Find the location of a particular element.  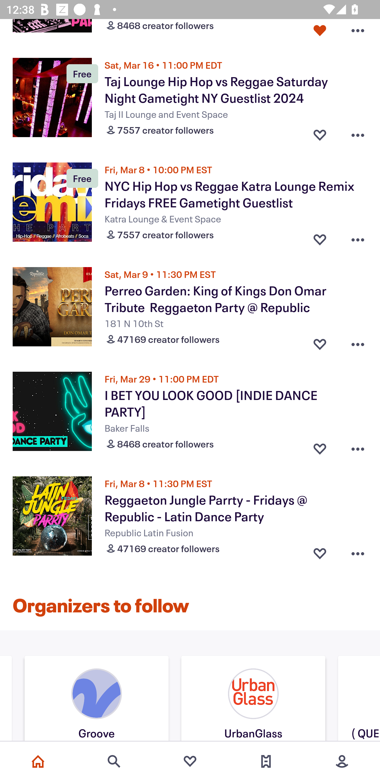

Organizer's image Groove 4,038 followers is located at coordinates (97, 700).